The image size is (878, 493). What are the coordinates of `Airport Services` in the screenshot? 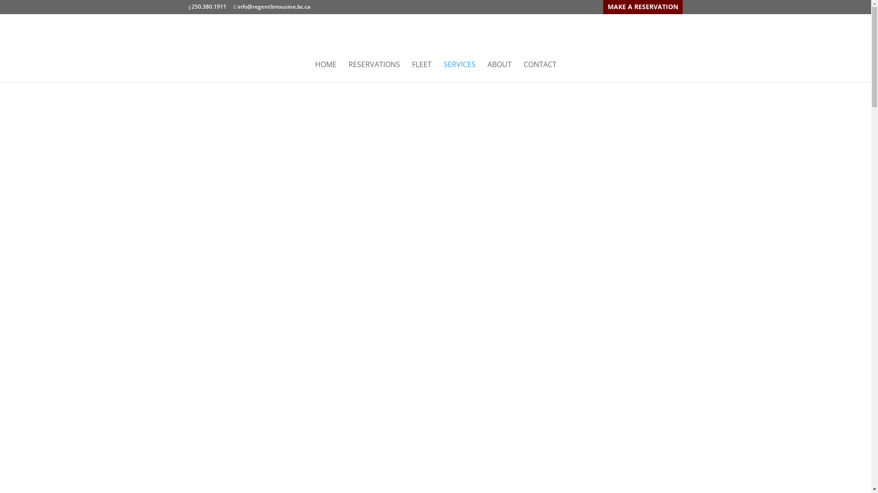 It's located at (388, 299).